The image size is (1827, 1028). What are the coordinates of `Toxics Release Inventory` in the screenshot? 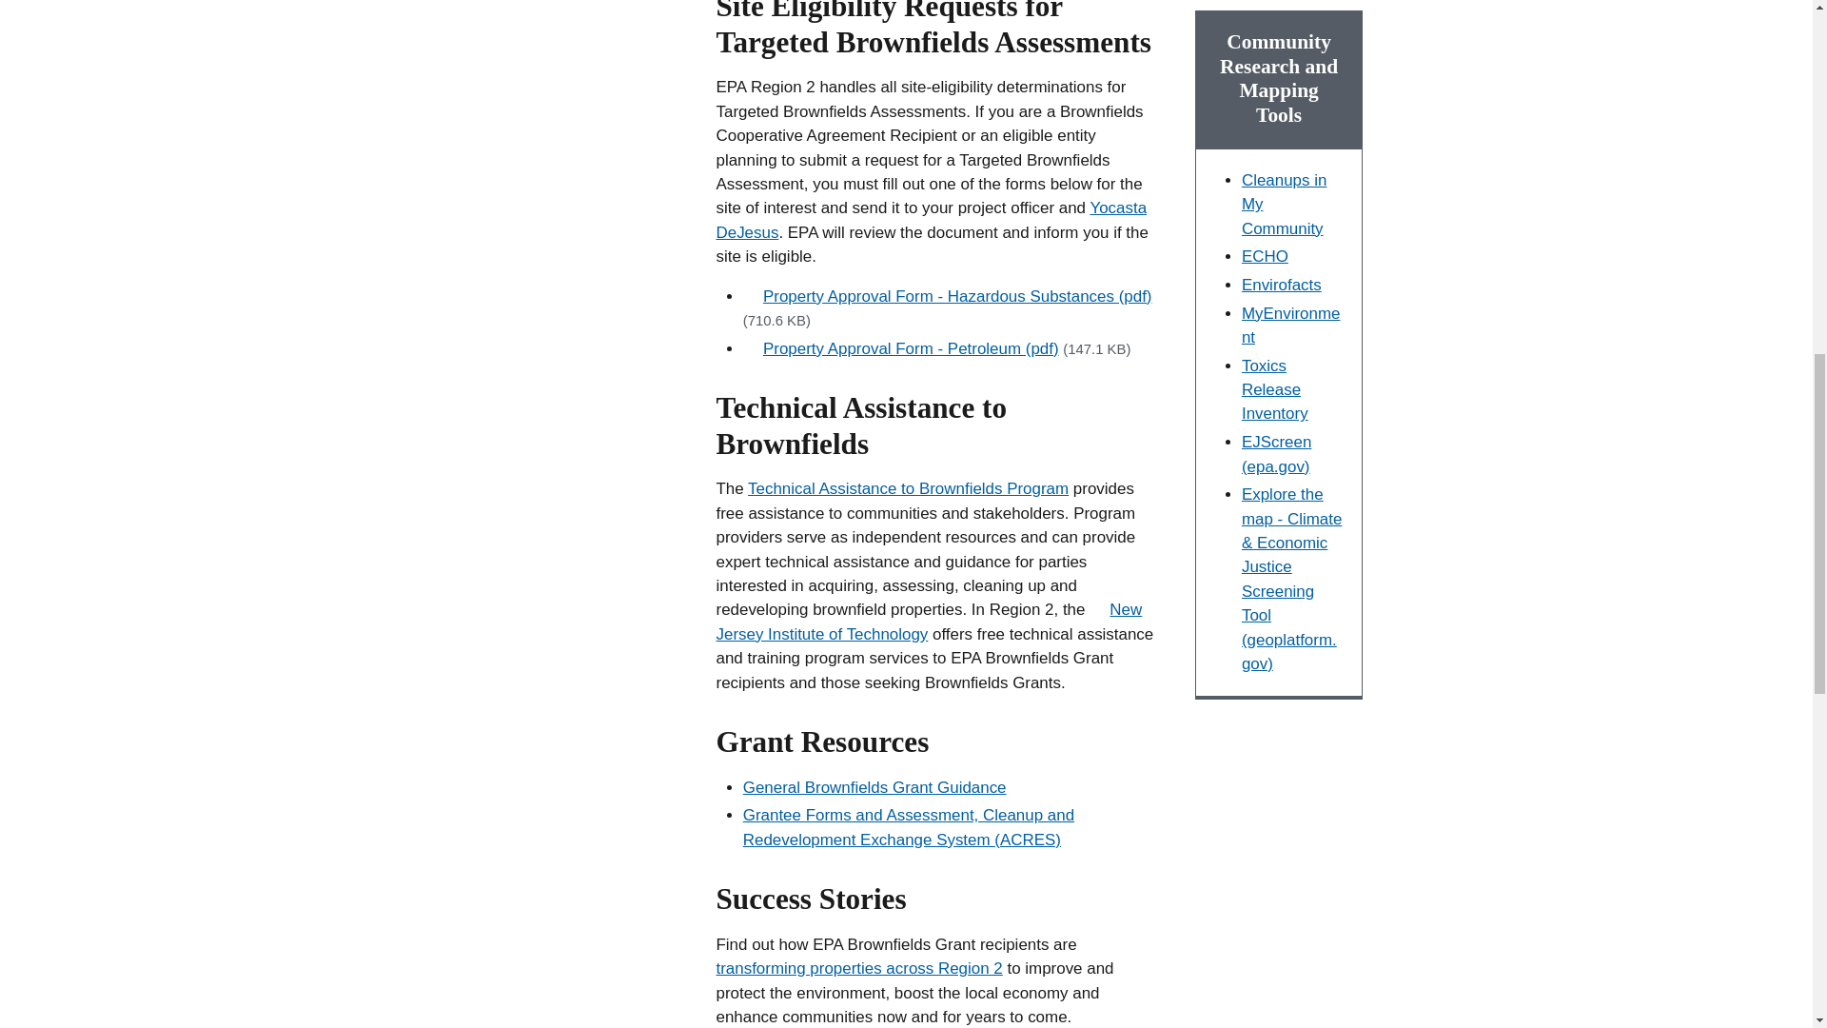 It's located at (1275, 389).